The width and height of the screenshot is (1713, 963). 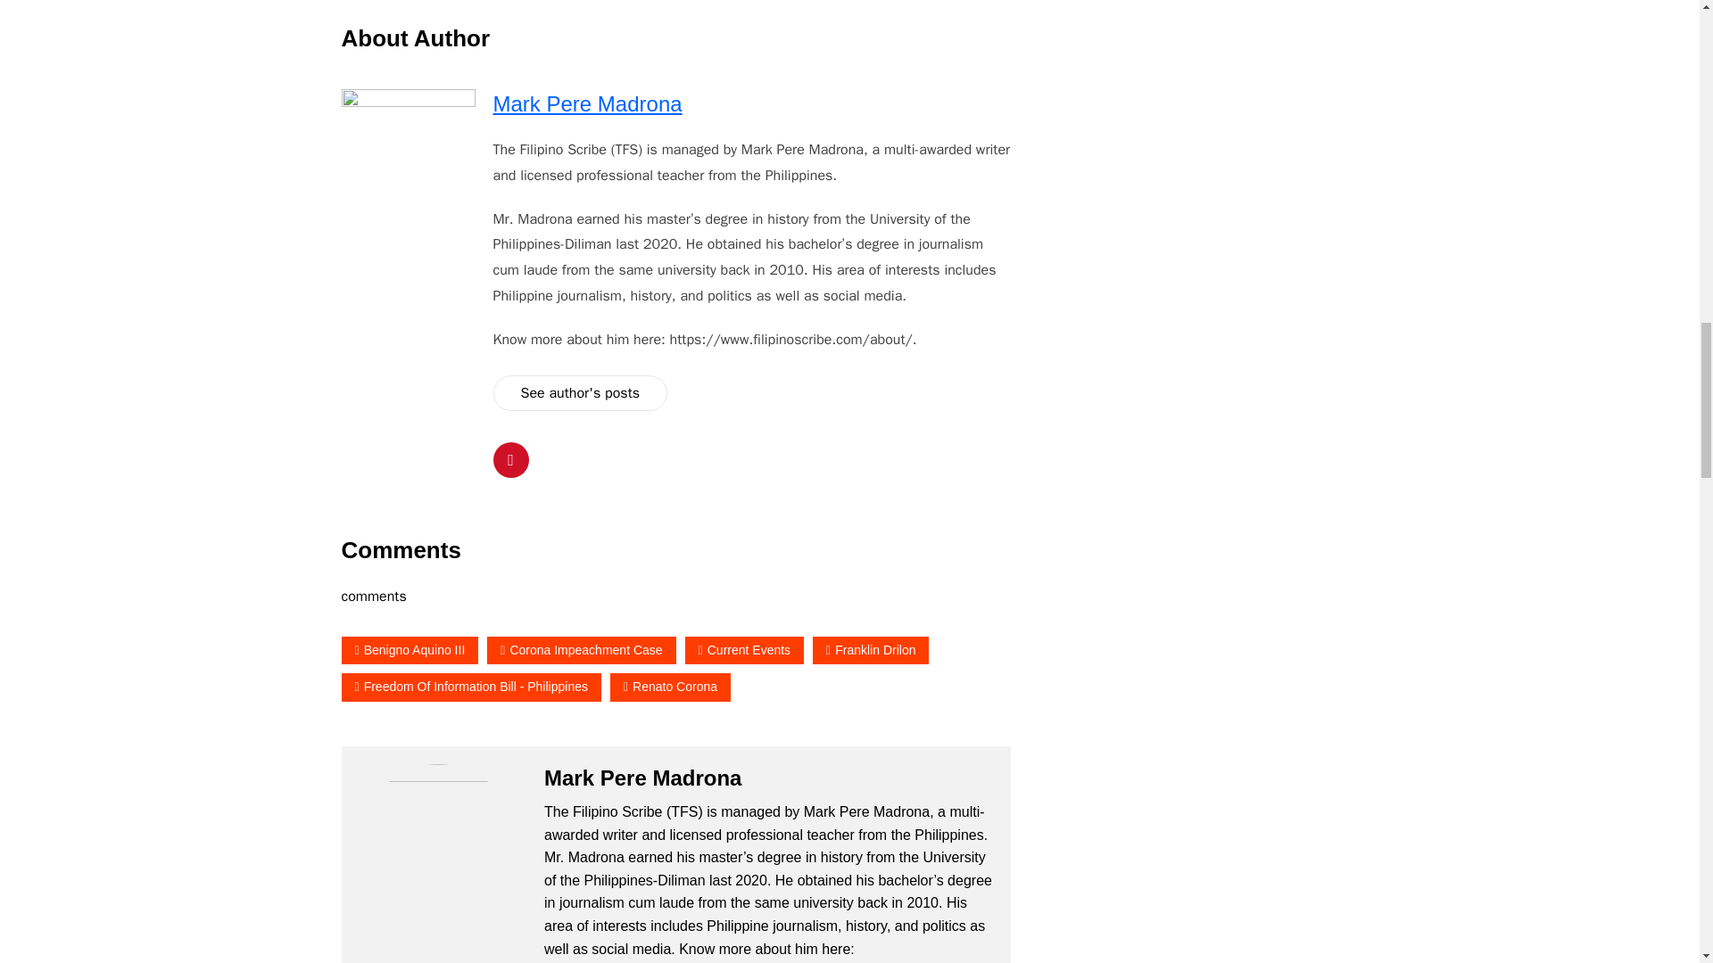 What do you see at coordinates (587, 103) in the screenshot?
I see `Mark Pere Madrona` at bounding box center [587, 103].